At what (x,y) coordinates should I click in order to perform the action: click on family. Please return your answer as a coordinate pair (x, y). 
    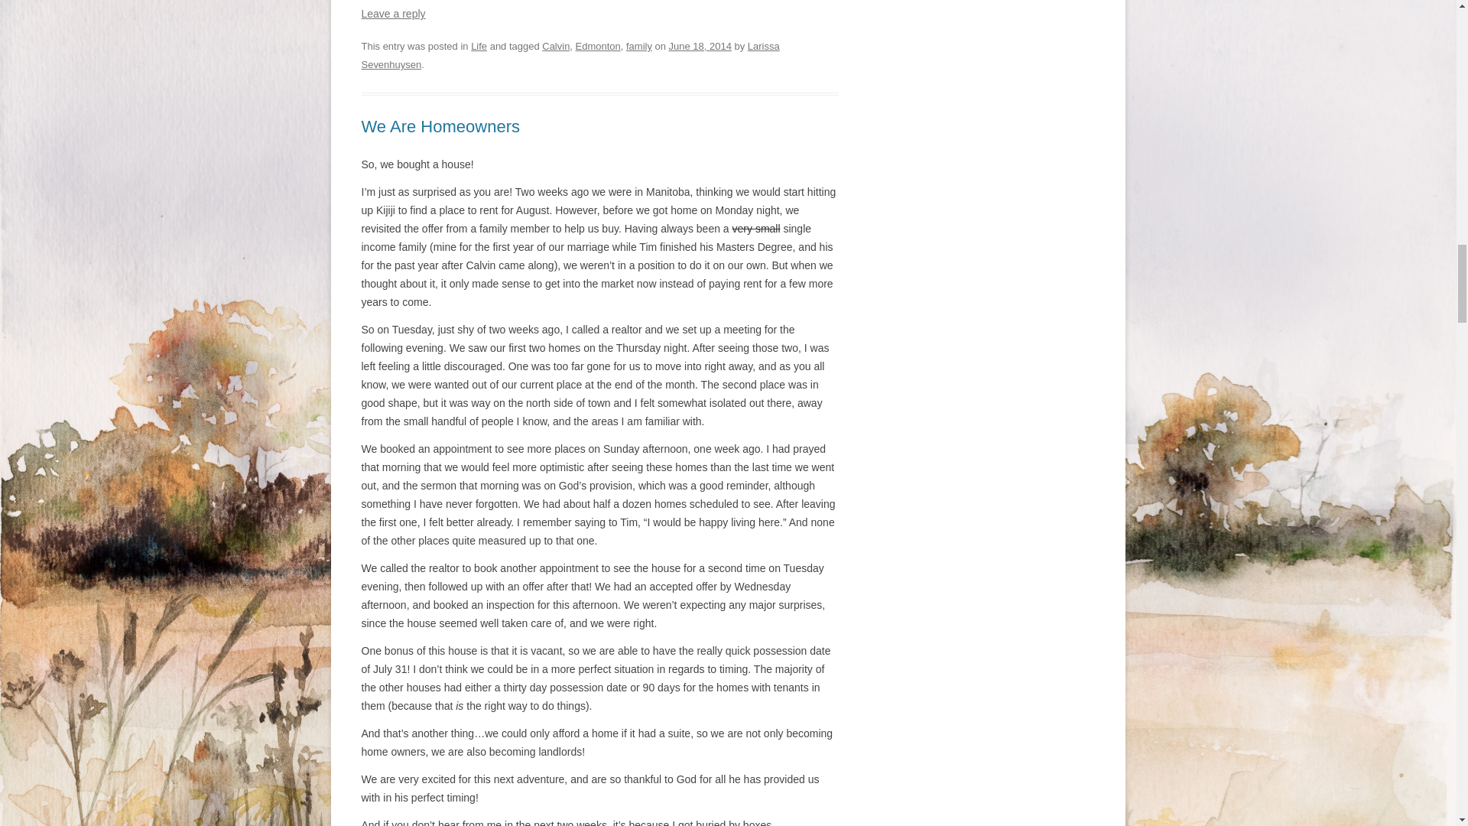
    Looking at the image, I should click on (639, 46).